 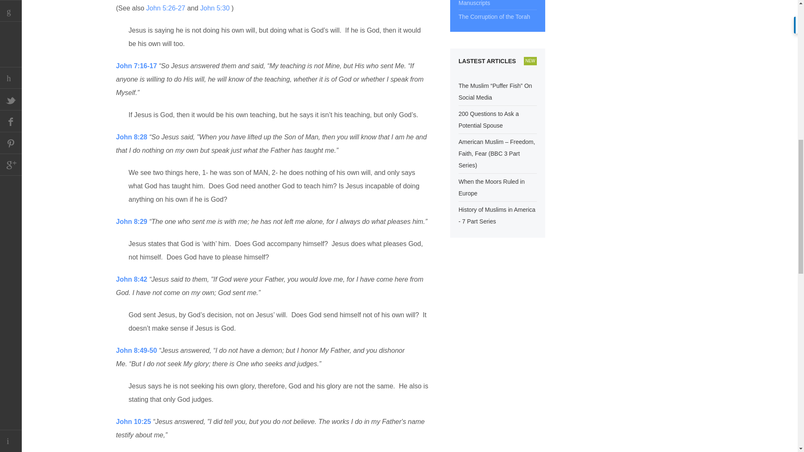 I want to click on John 8:49-50, so click(x=137, y=350).